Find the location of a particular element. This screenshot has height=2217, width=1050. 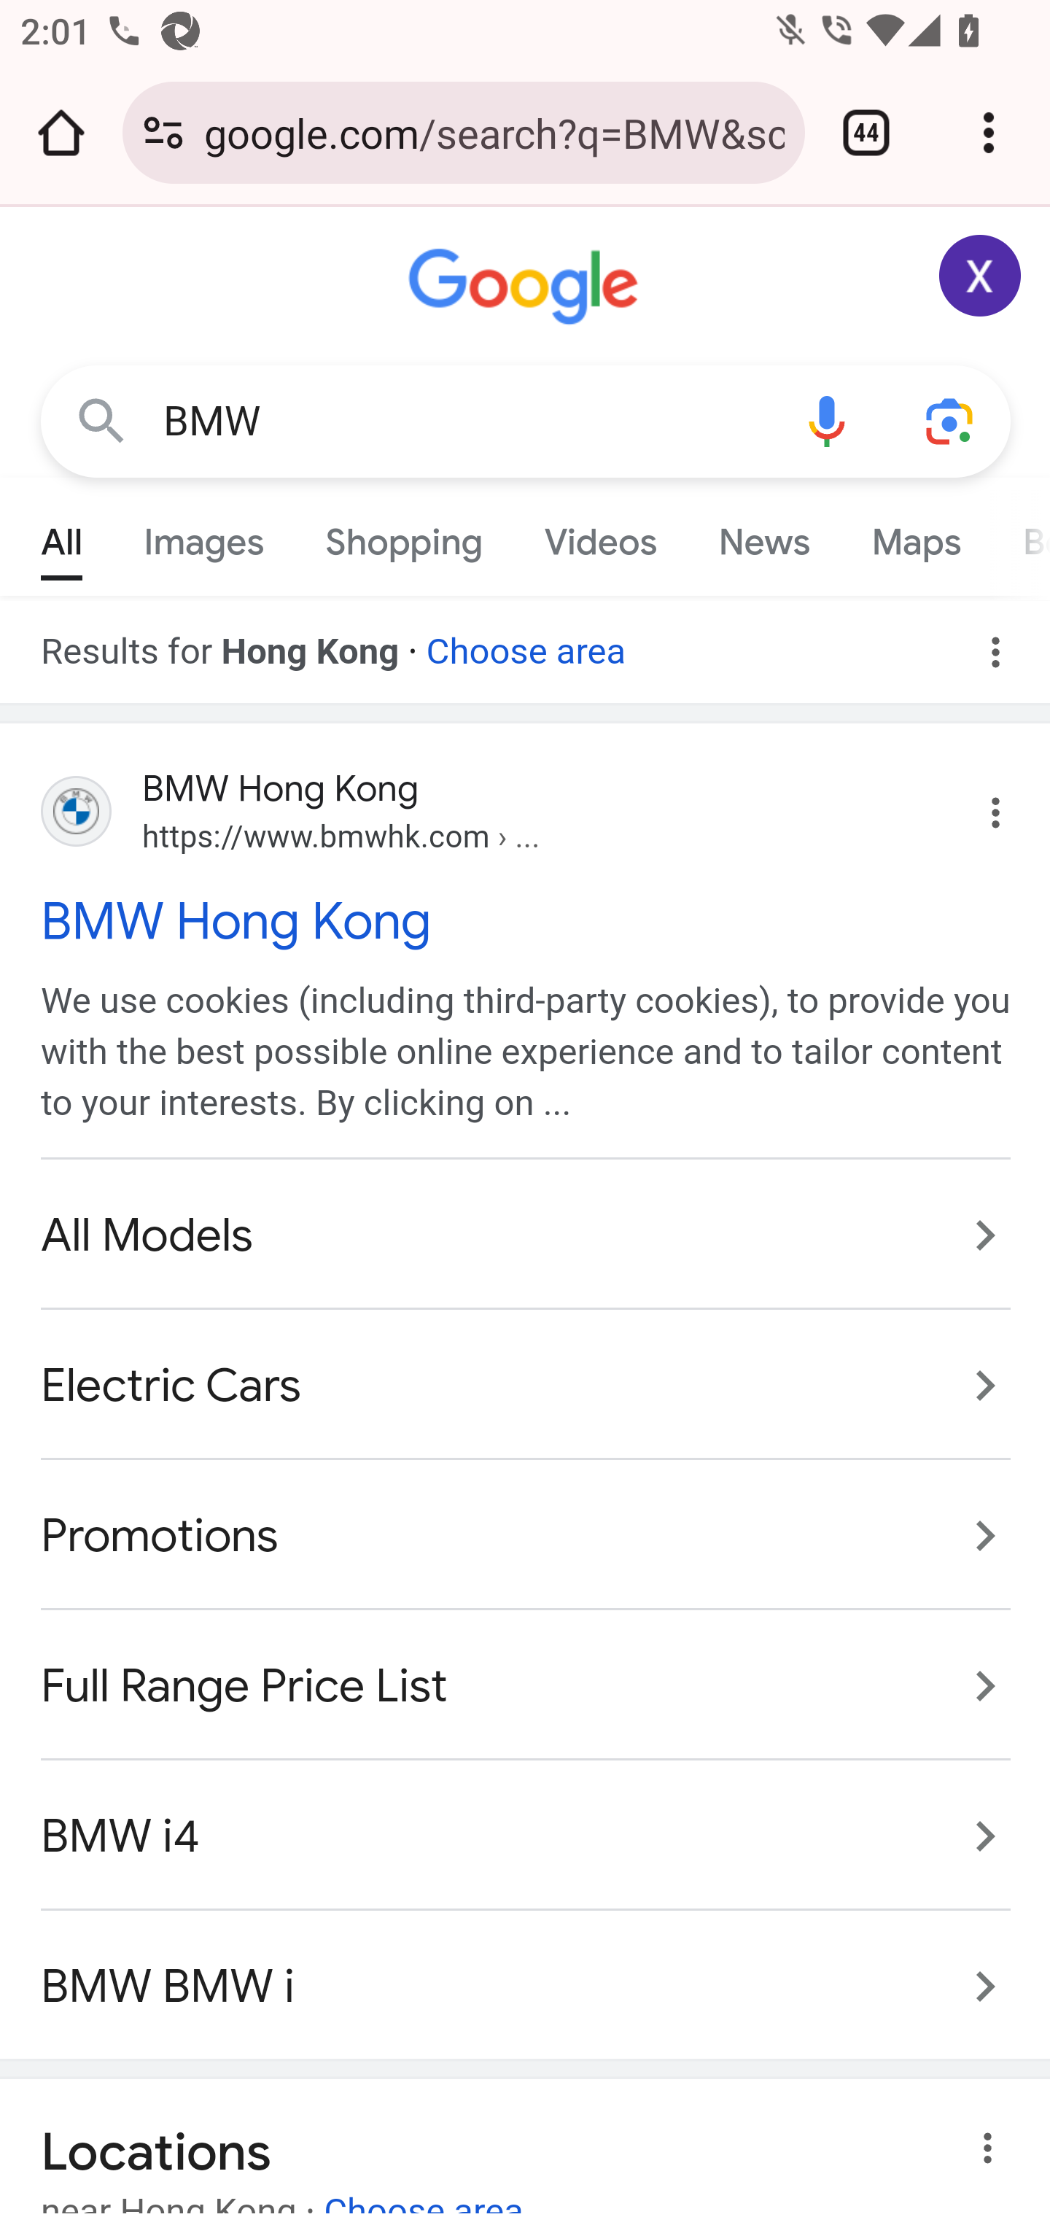

Videos is located at coordinates (600, 535).